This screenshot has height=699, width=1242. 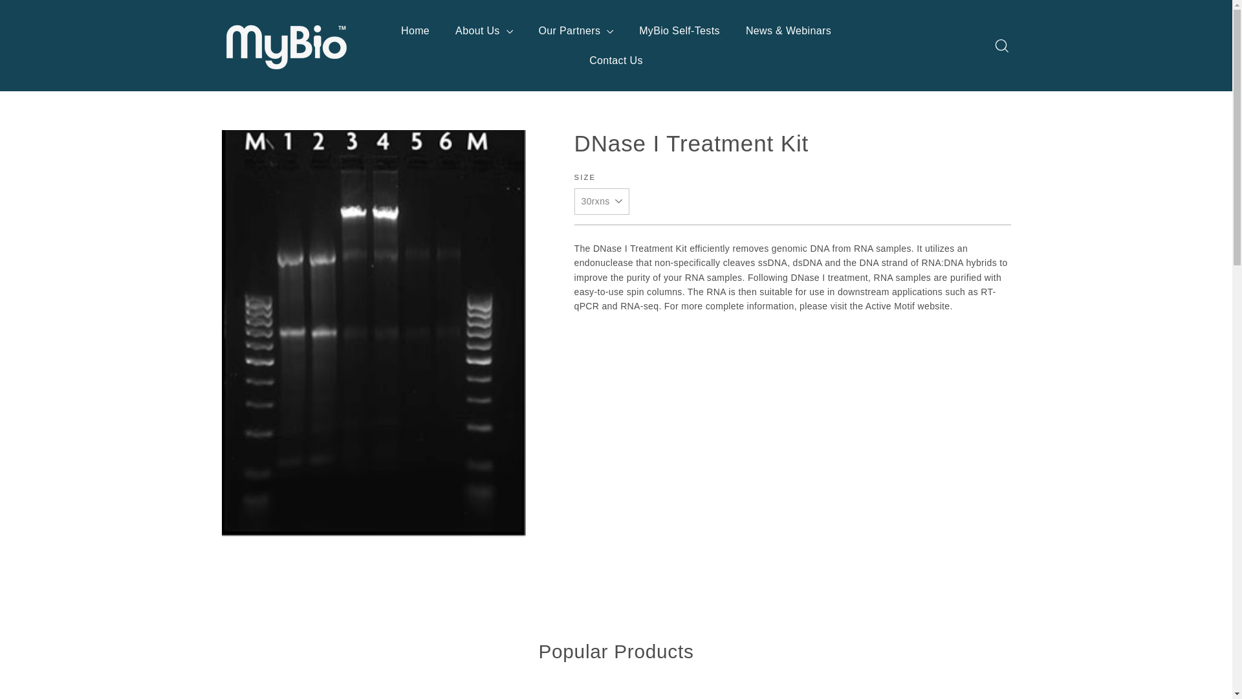 What do you see at coordinates (415, 31) in the screenshot?
I see `Home` at bounding box center [415, 31].